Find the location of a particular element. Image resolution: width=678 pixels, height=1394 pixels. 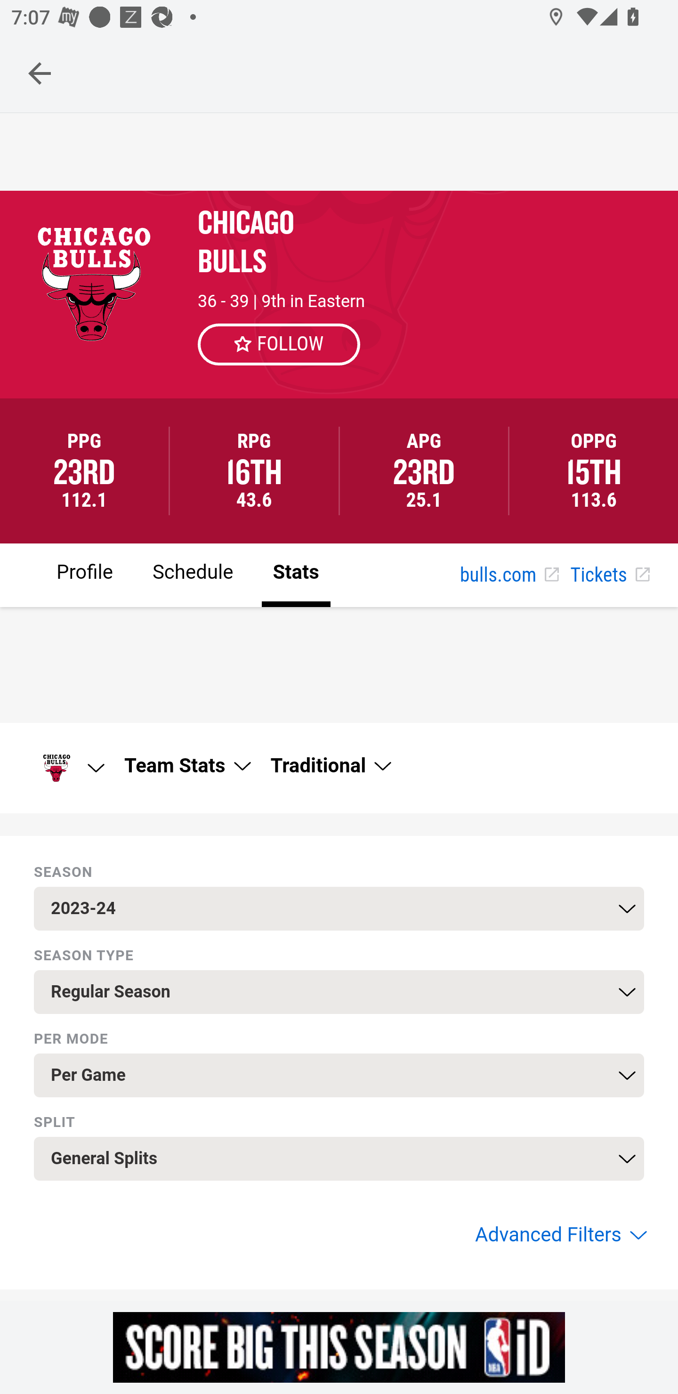

Schedule is located at coordinates (192, 575).